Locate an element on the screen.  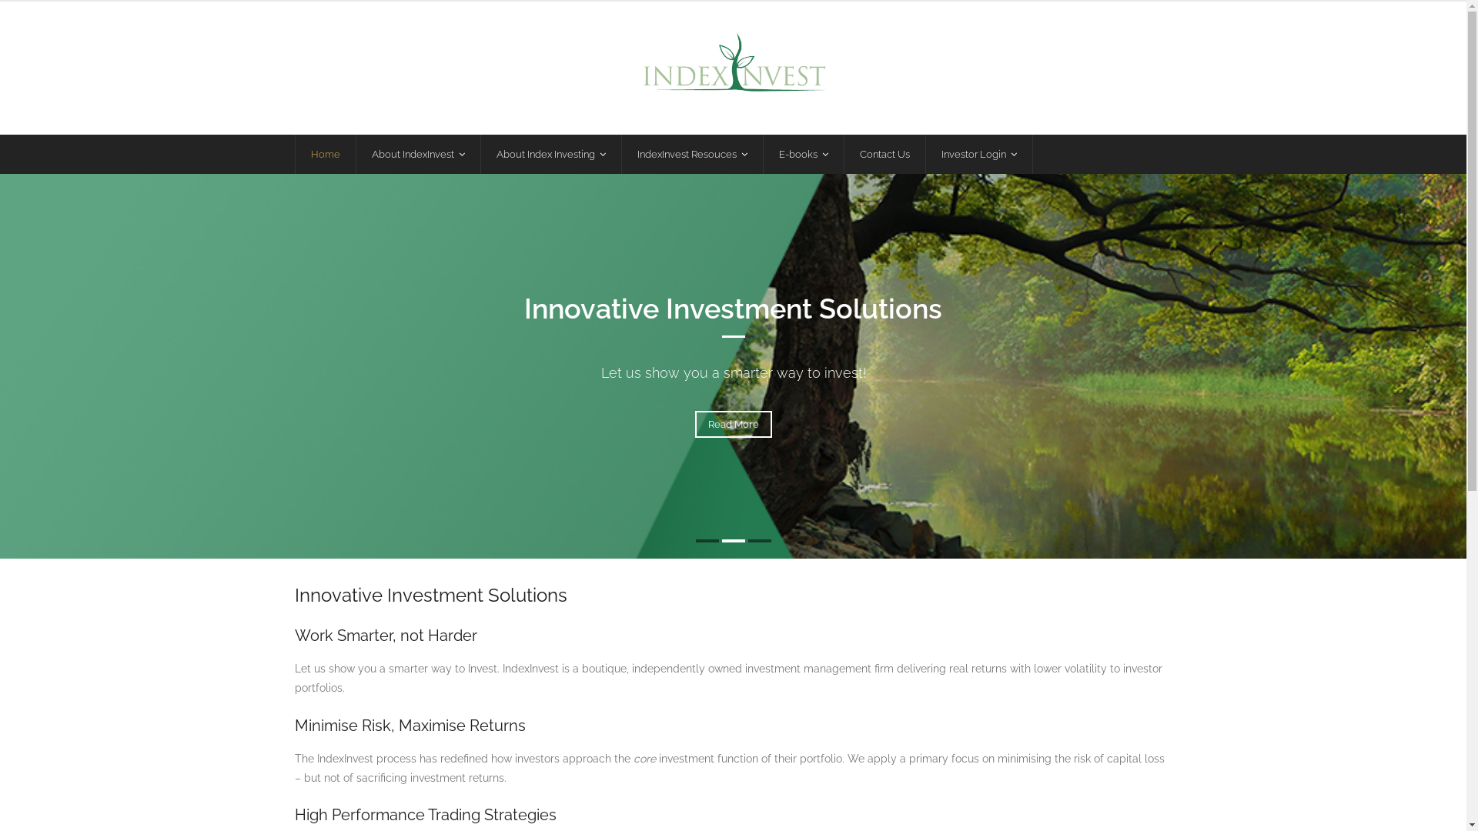
Read More is located at coordinates (733, 425).